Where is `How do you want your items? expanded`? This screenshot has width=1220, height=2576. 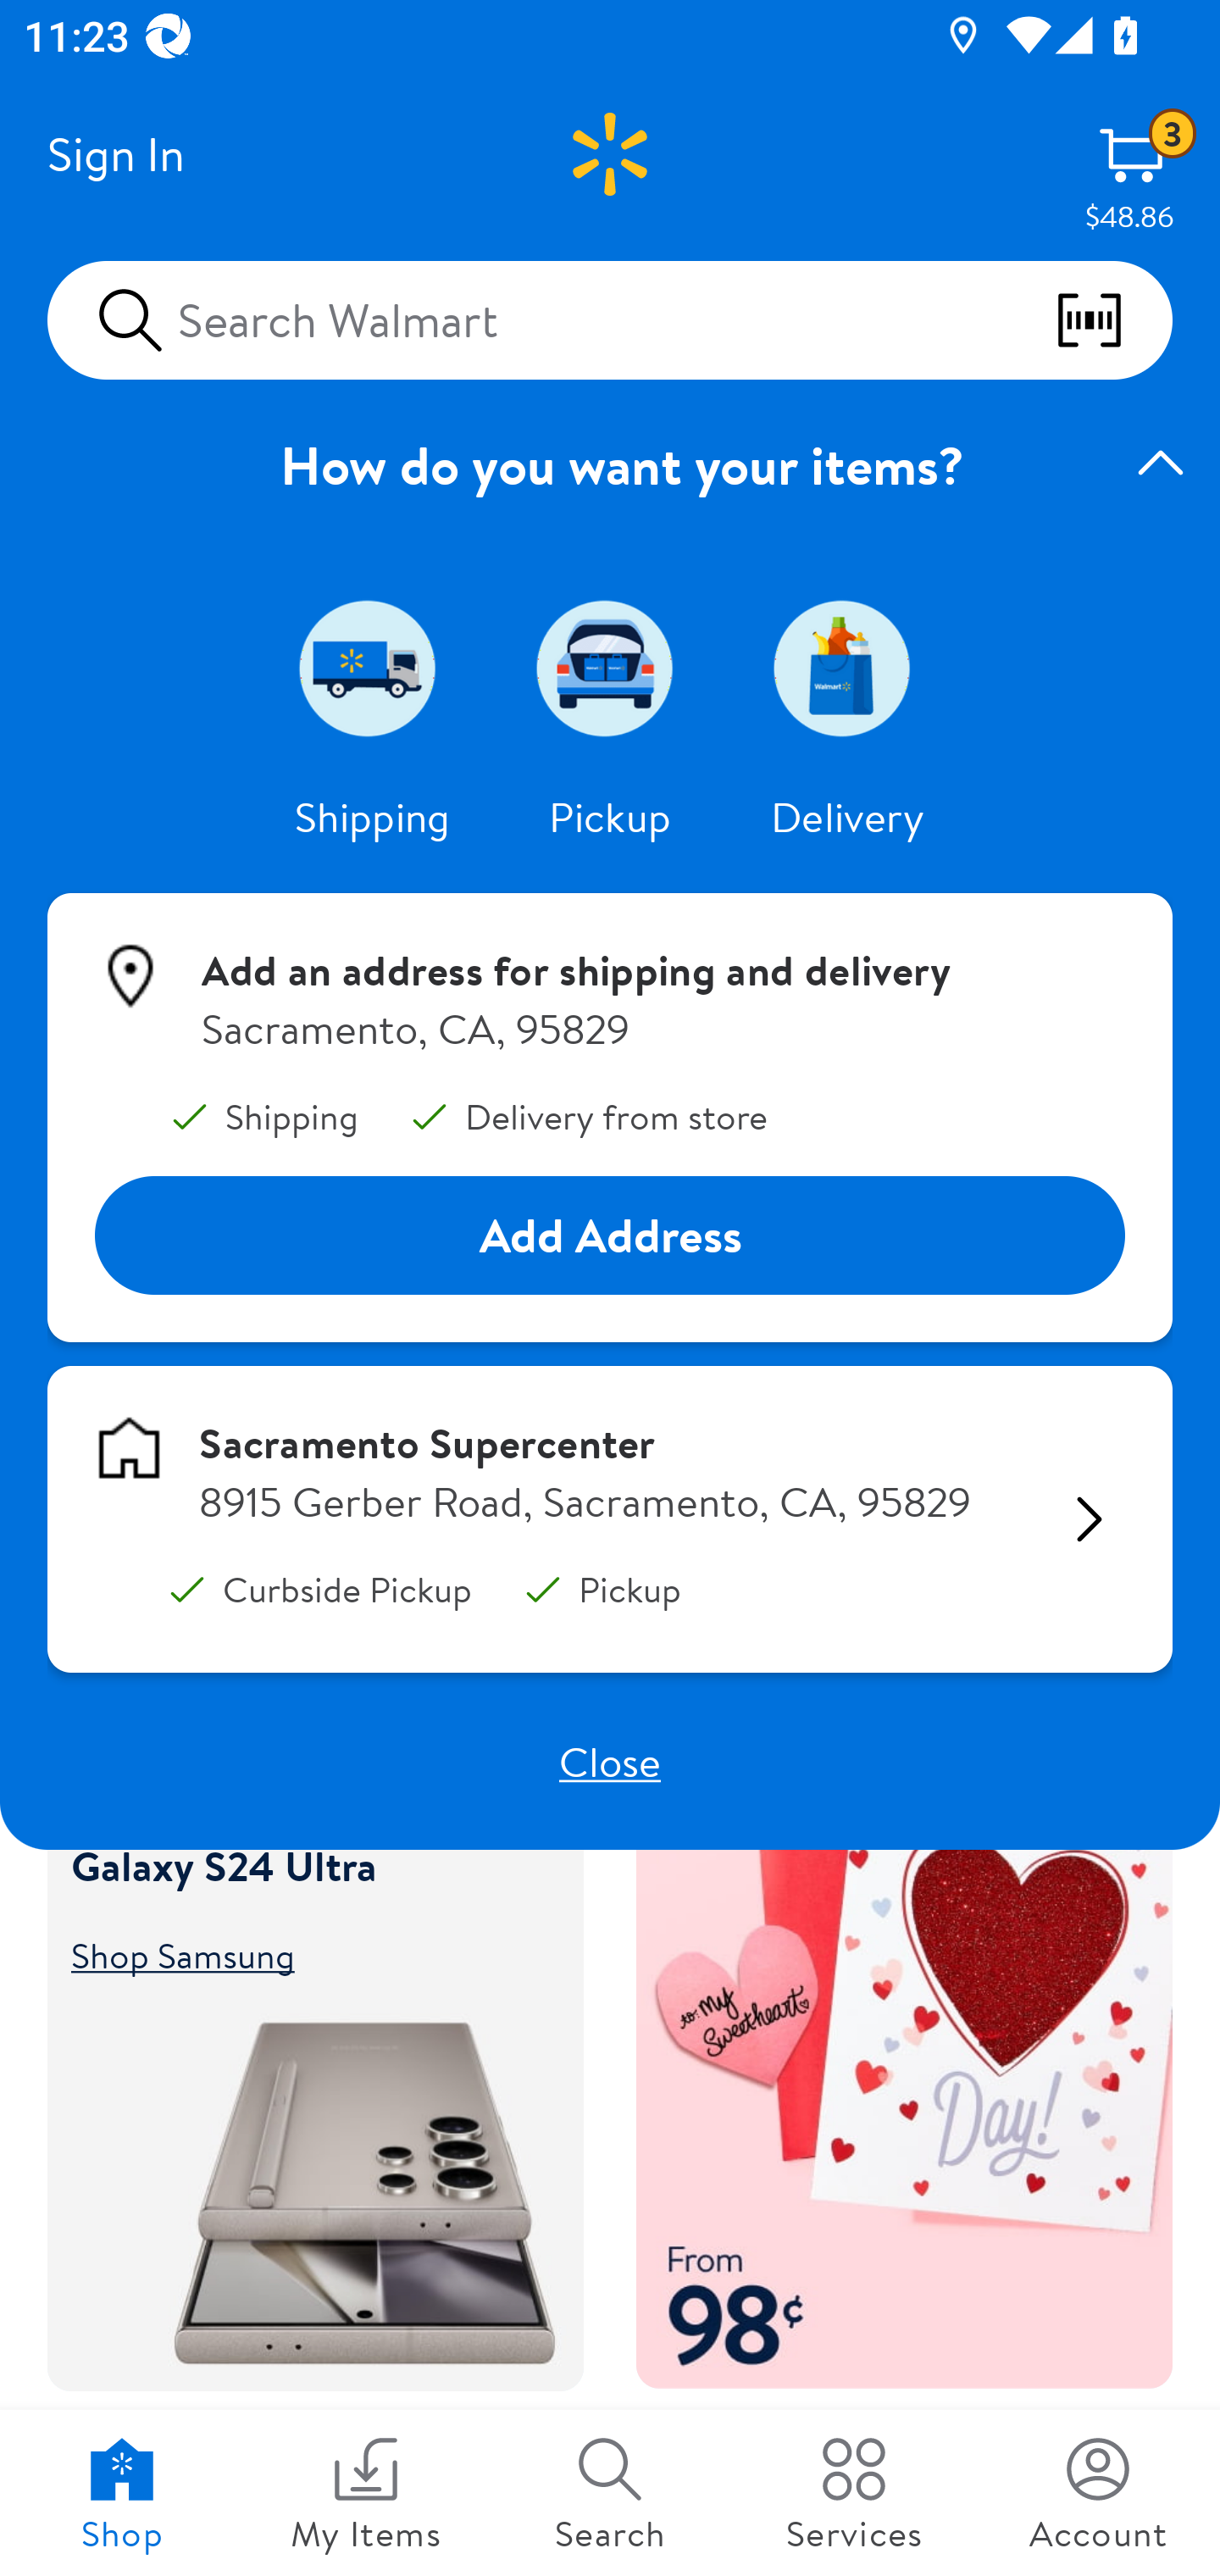 How do you want your items? expanded is located at coordinates (610, 464).